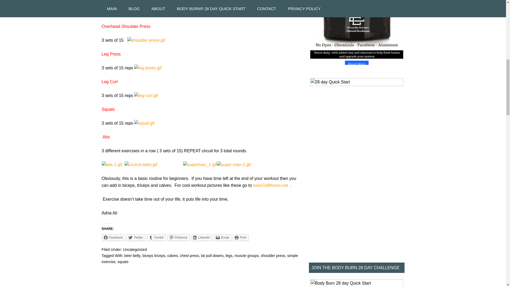 The height and width of the screenshot is (287, 510). What do you see at coordinates (113, 238) in the screenshot?
I see `Facebook` at bounding box center [113, 238].